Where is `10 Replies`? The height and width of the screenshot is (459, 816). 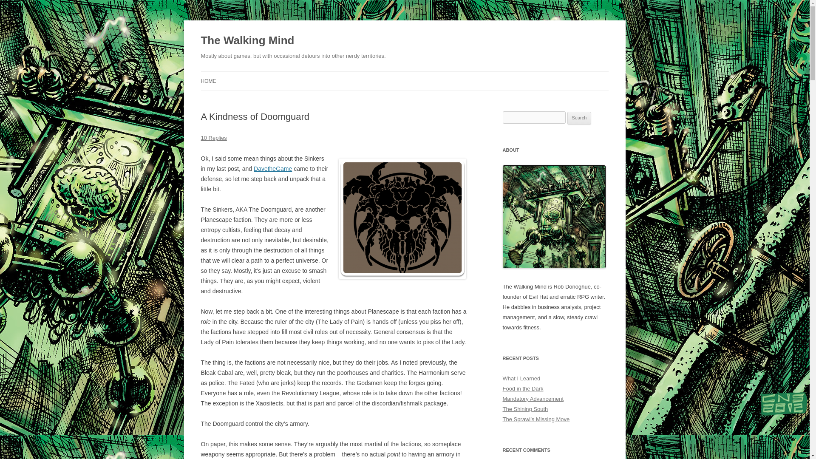
10 Replies is located at coordinates (213, 138).